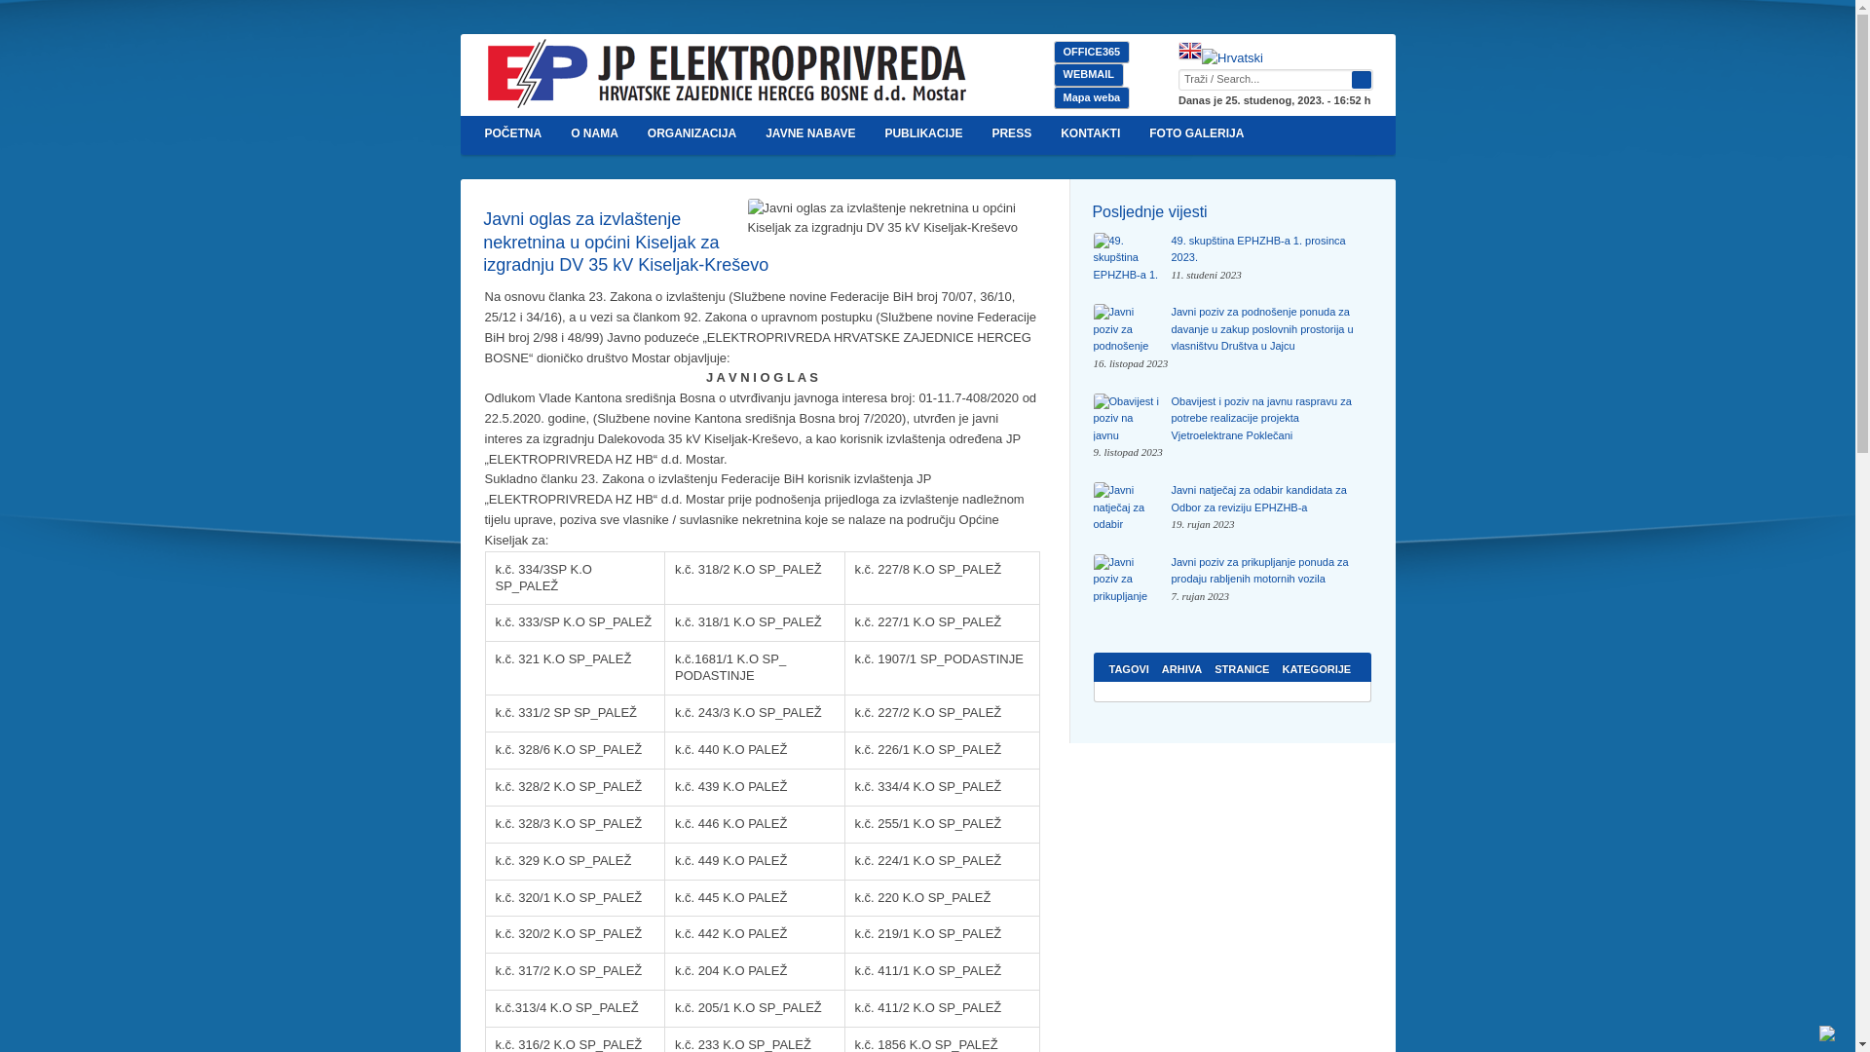 The width and height of the screenshot is (1870, 1052). I want to click on OFFICE365, so click(1092, 53).